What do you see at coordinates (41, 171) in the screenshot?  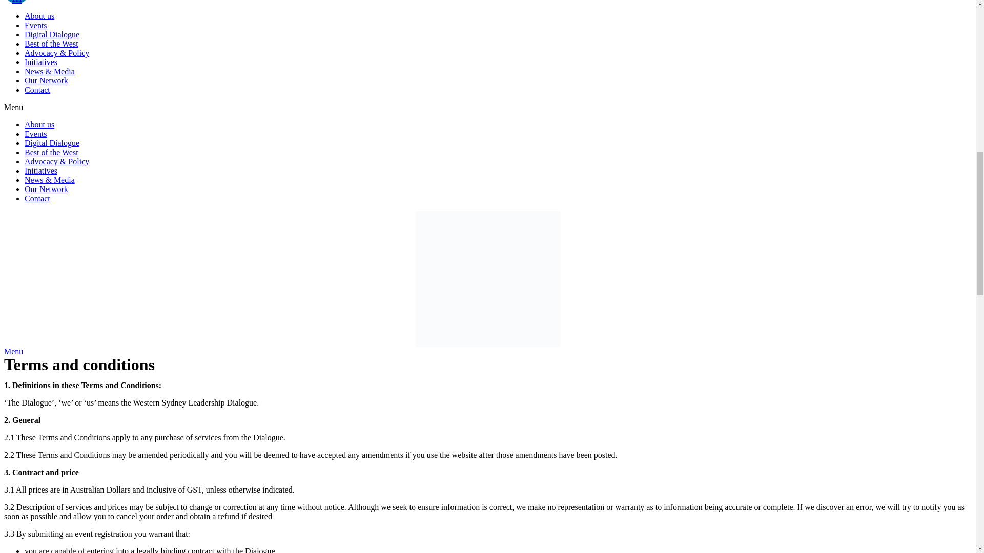 I see `Initiatives` at bounding box center [41, 171].